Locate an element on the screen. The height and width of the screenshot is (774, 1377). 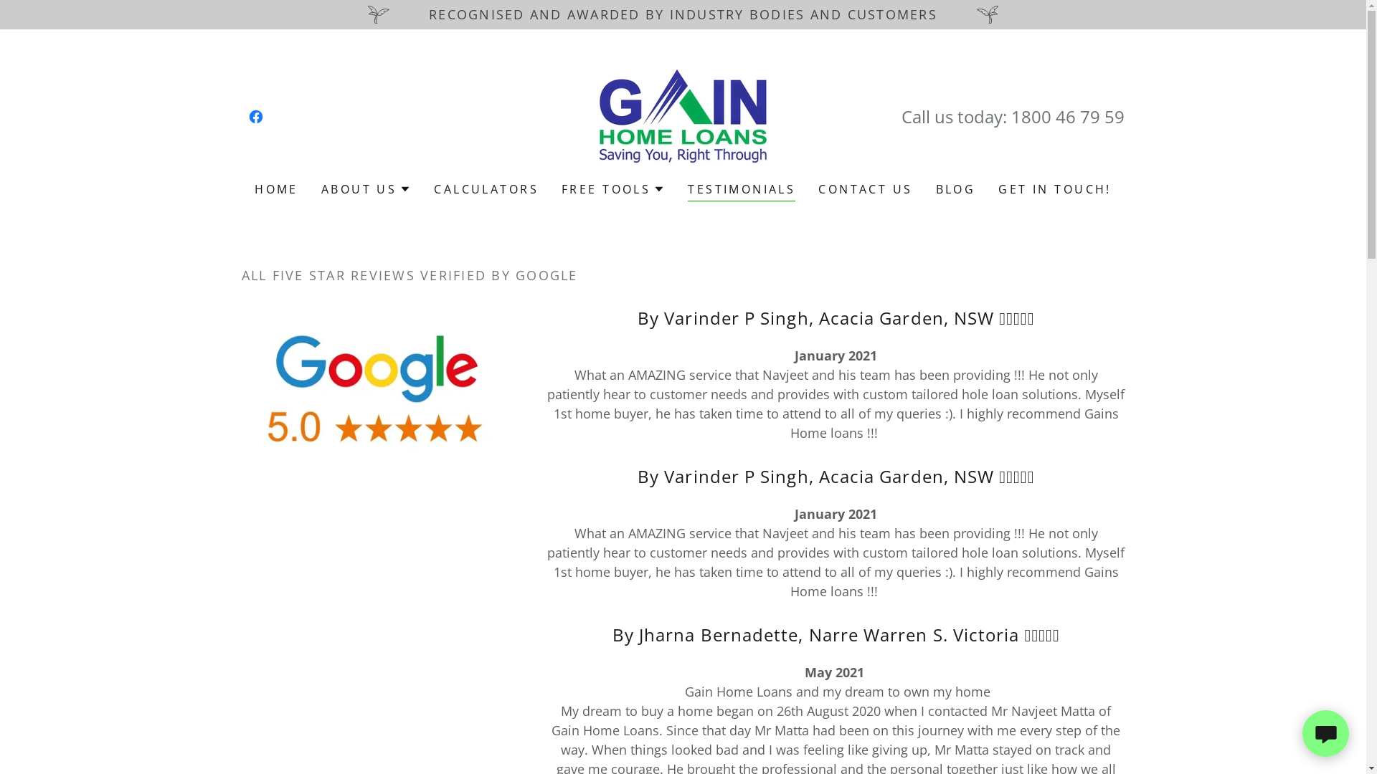
CONTACT US is located at coordinates (865, 189).